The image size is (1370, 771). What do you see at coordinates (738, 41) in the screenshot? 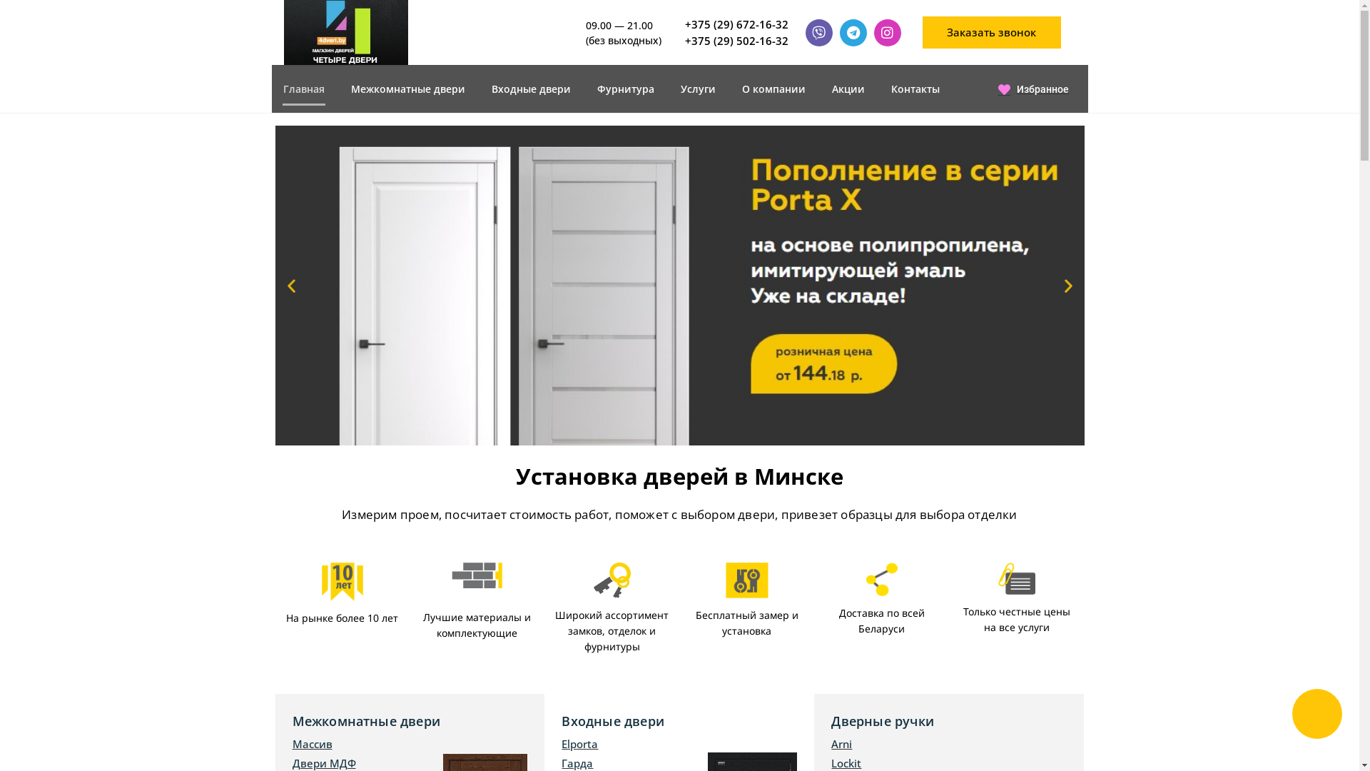
I see `+375 (29) 502-16-32` at bounding box center [738, 41].